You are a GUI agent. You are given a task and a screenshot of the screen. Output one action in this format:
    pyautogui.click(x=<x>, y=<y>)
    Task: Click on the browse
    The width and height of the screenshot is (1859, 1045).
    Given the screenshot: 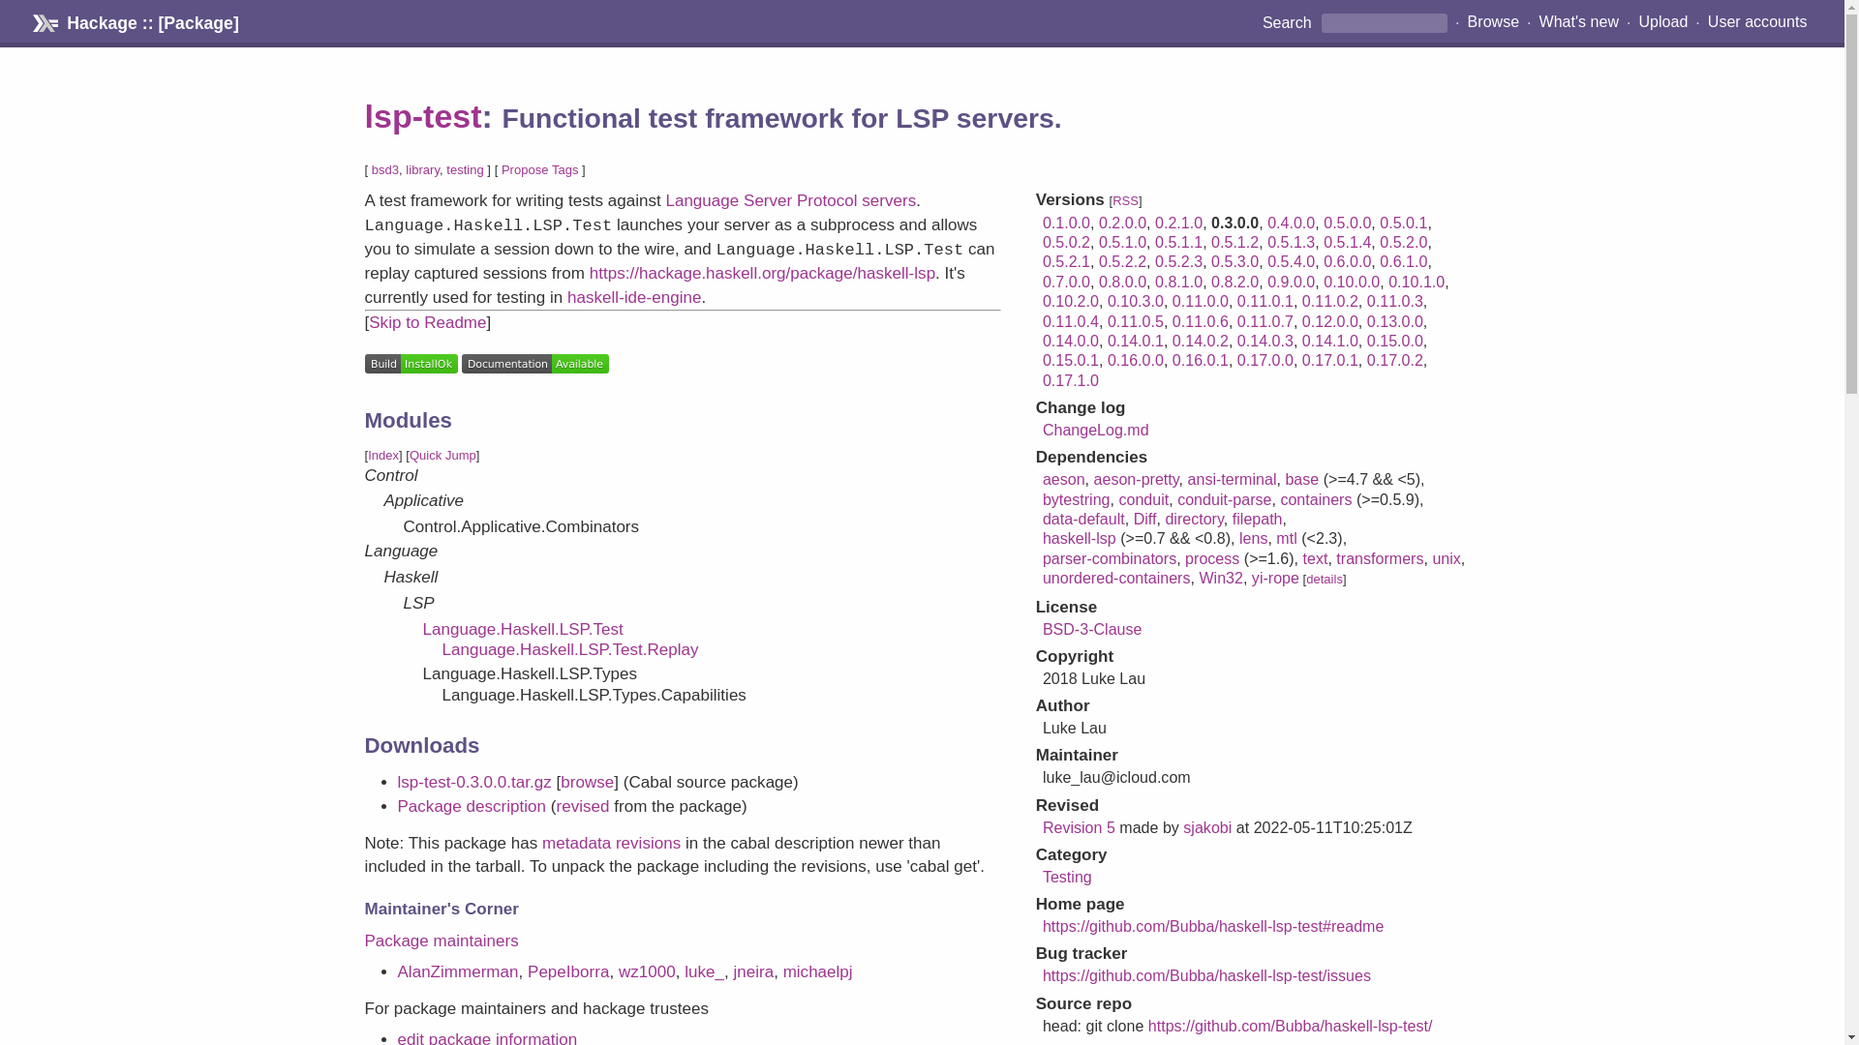 What is the action you would take?
    pyautogui.click(x=587, y=782)
    